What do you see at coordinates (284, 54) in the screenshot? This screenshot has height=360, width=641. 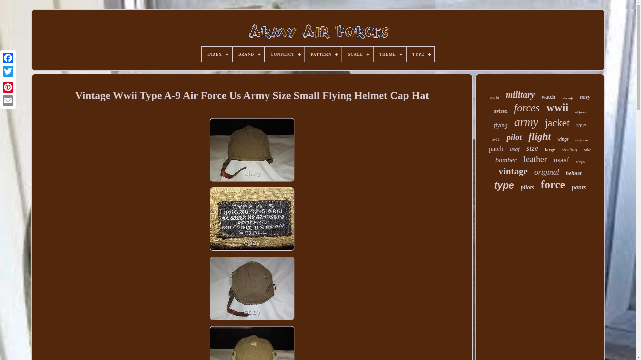 I see `CONFLICT` at bounding box center [284, 54].